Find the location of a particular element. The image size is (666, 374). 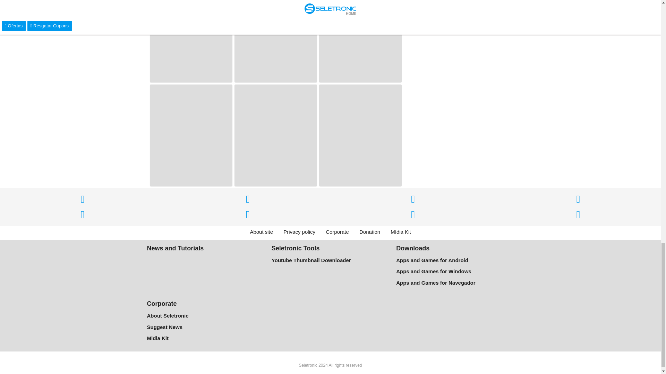

Youtube Thumbnail Downloader is located at coordinates (330, 260).